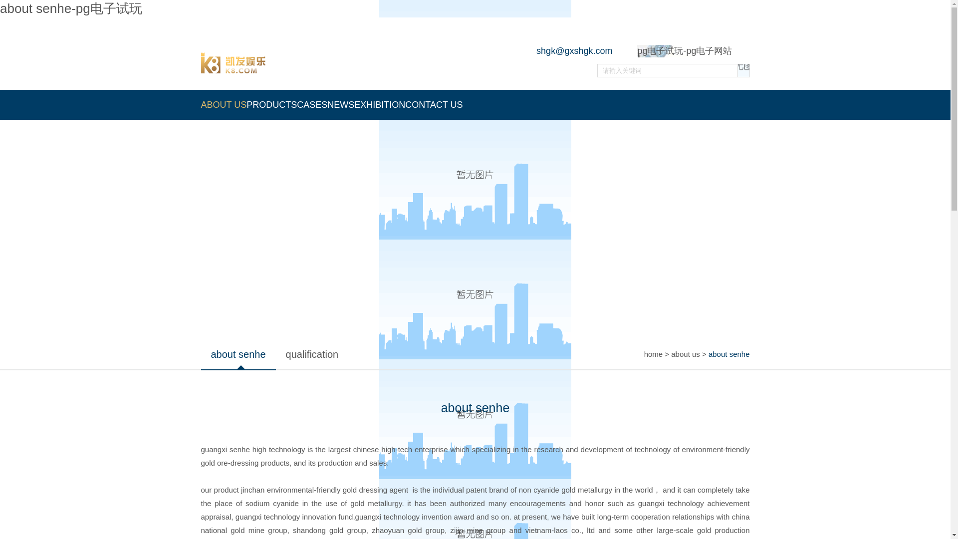  I want to click on about us, so click(686, 354).